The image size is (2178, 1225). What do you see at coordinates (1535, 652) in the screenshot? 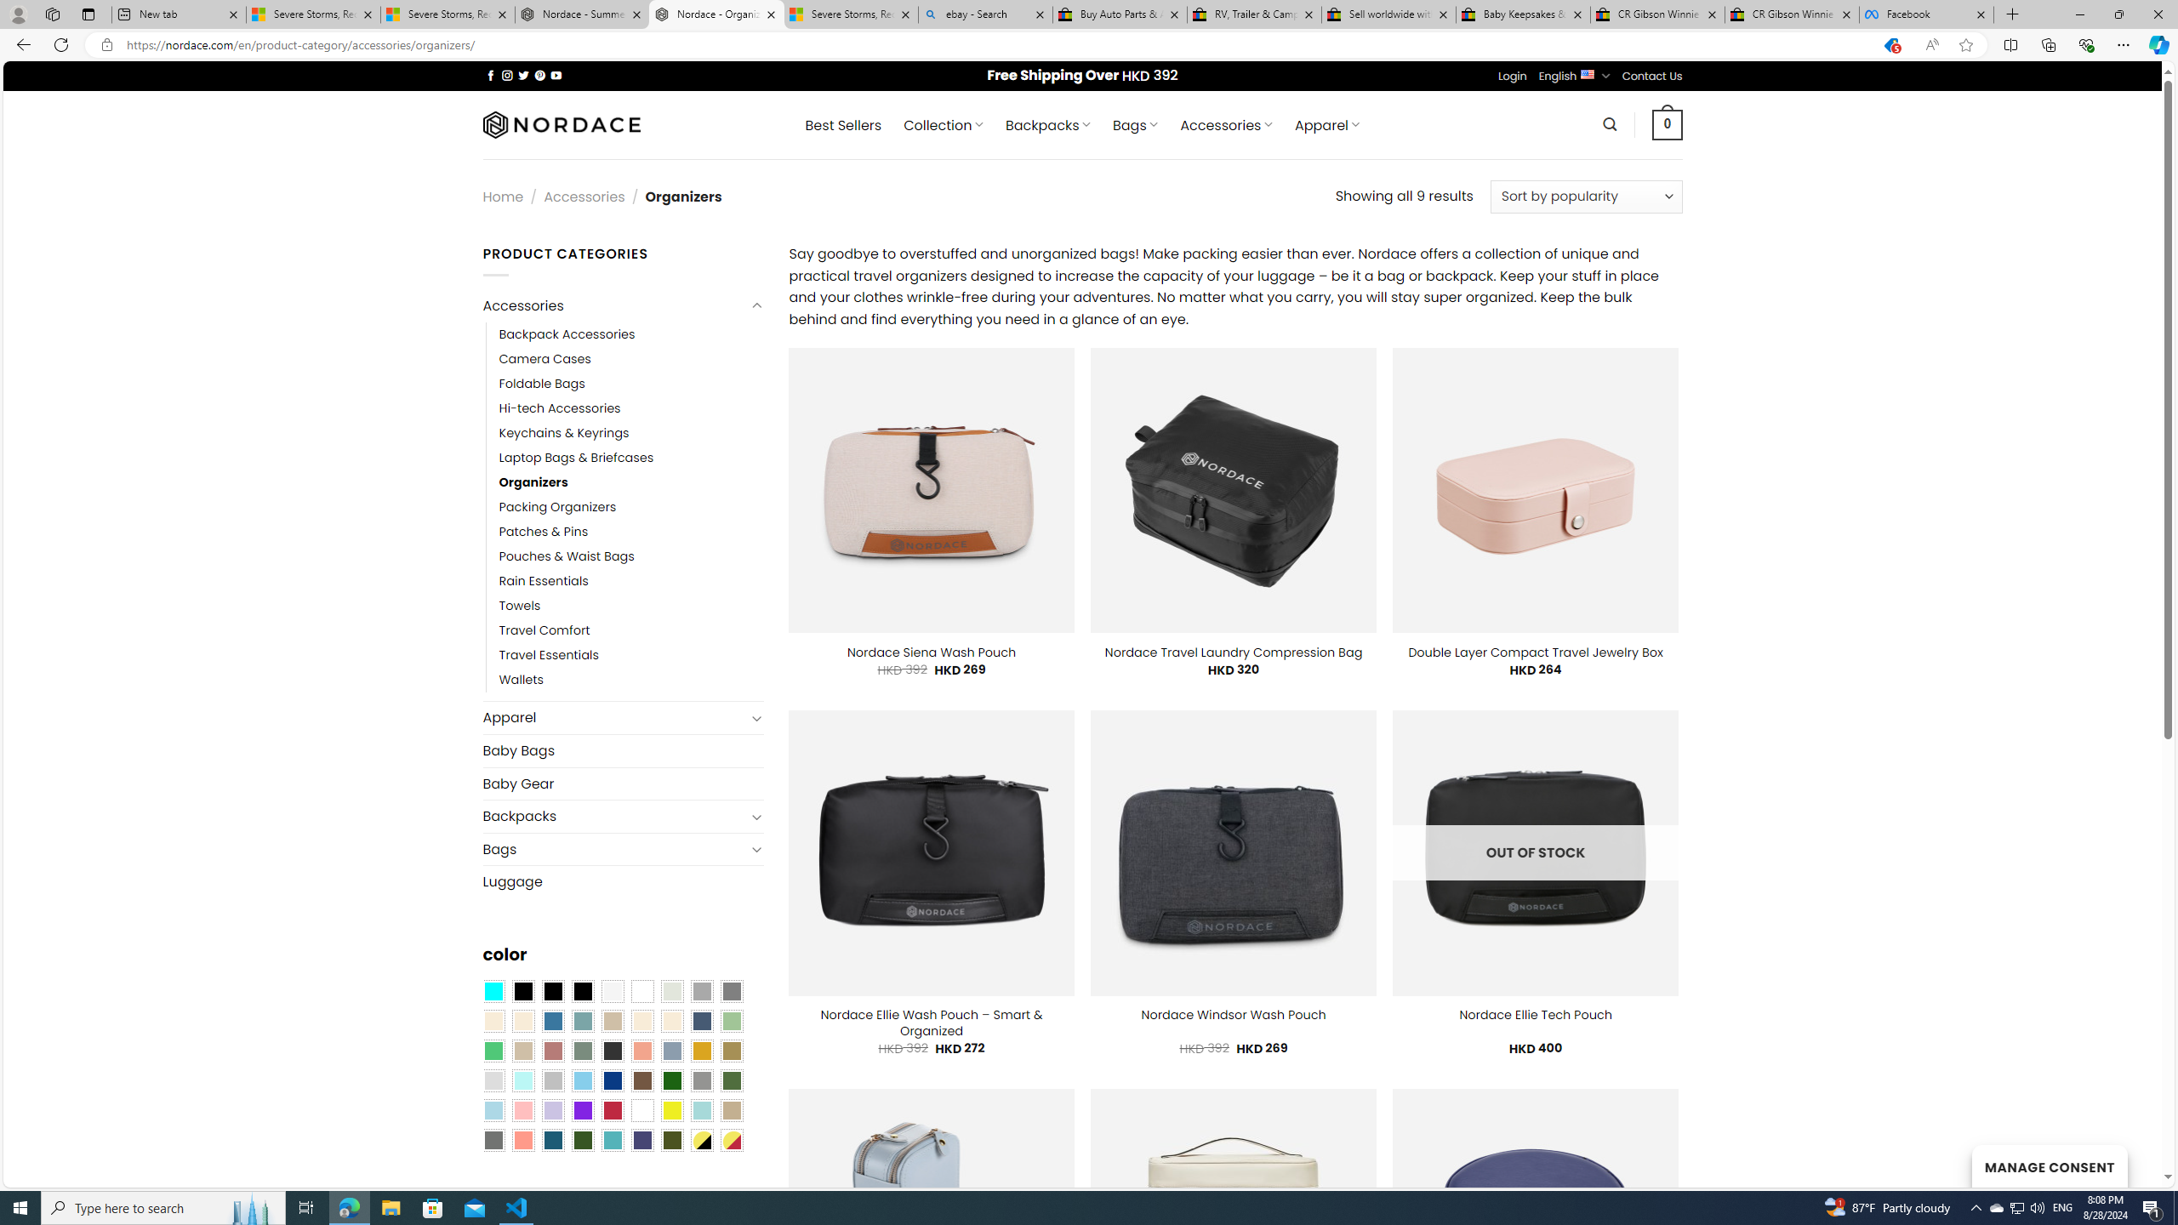
I see `Double Layer Compact Travel Jewelry Box` at bounding box center [1535, 652].